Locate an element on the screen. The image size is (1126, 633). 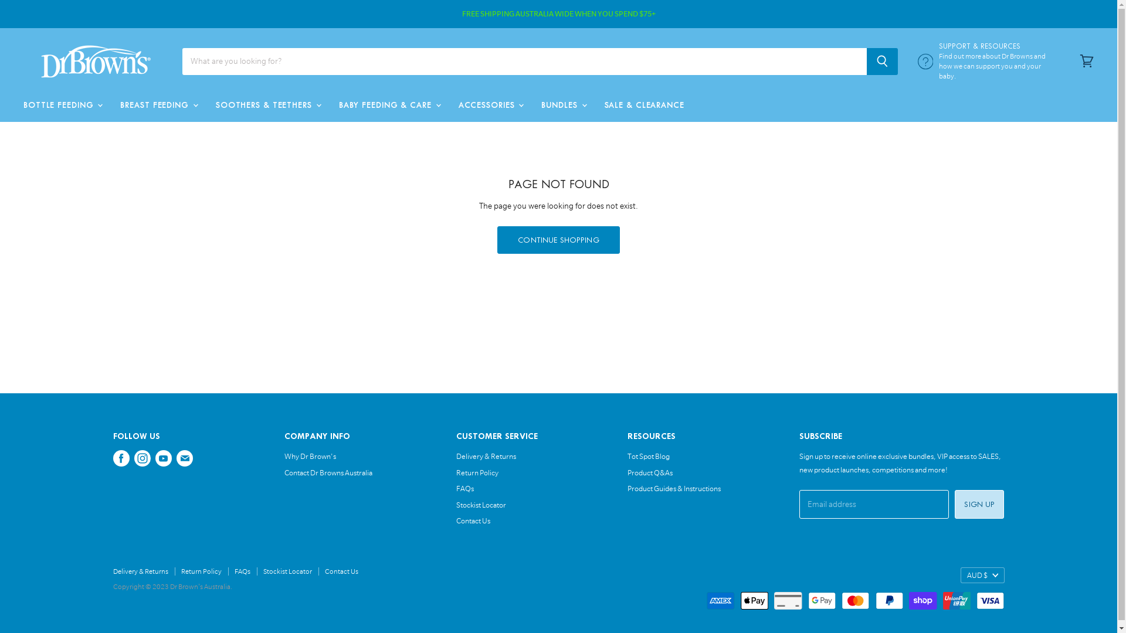
Product Guides & Instructions is located at coordinates (674, 489).